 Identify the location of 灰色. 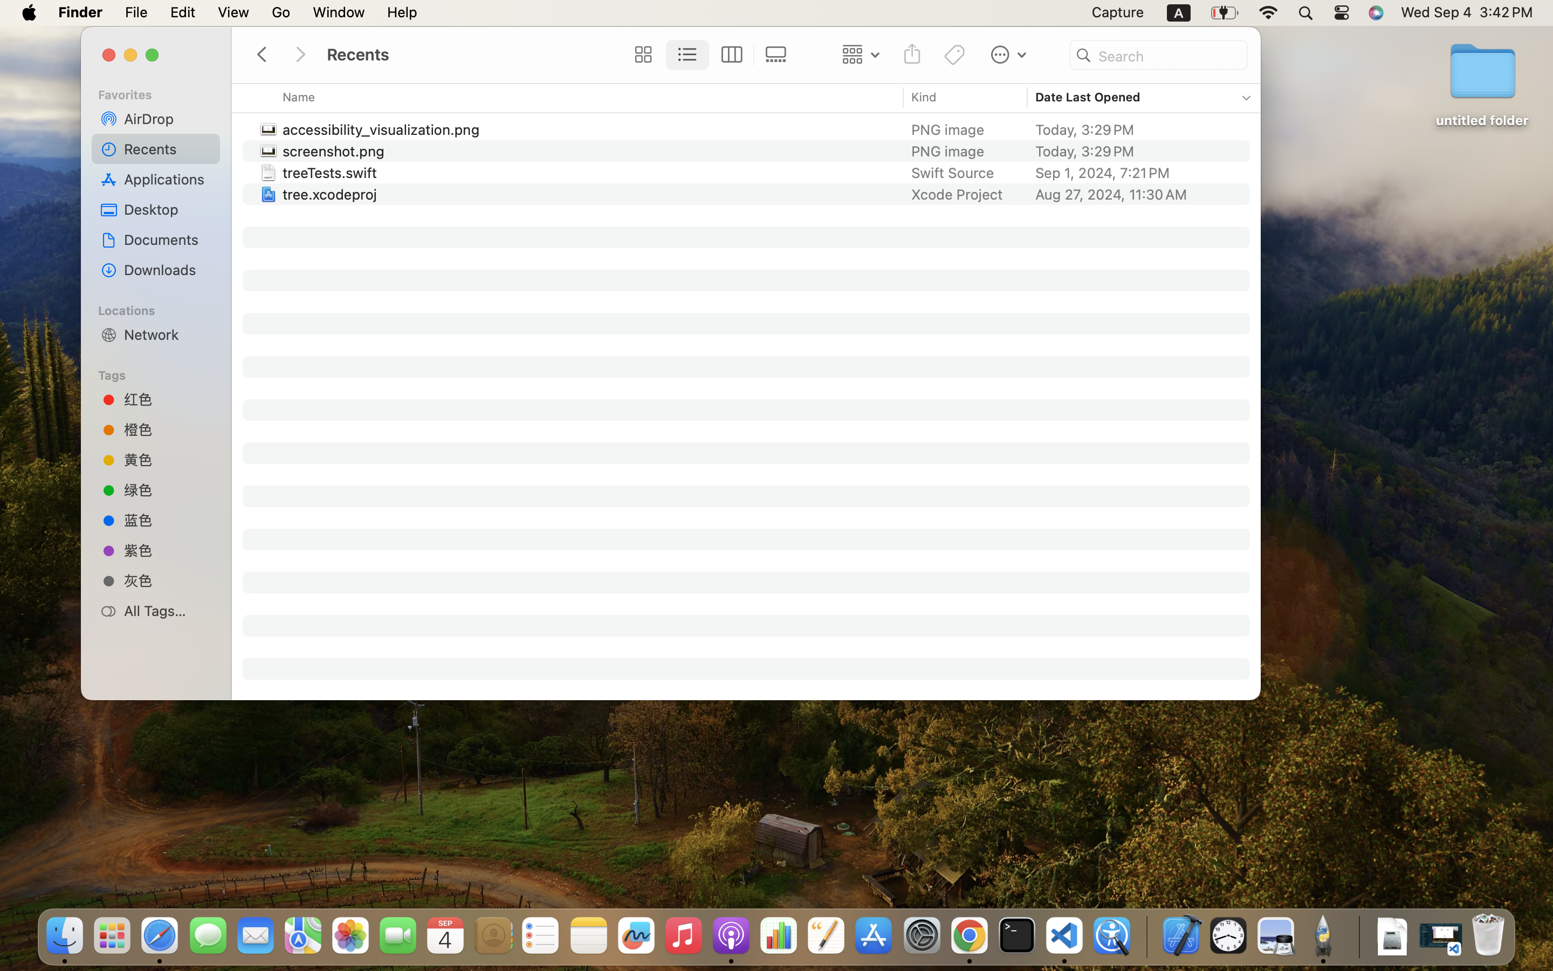
(168, 580).